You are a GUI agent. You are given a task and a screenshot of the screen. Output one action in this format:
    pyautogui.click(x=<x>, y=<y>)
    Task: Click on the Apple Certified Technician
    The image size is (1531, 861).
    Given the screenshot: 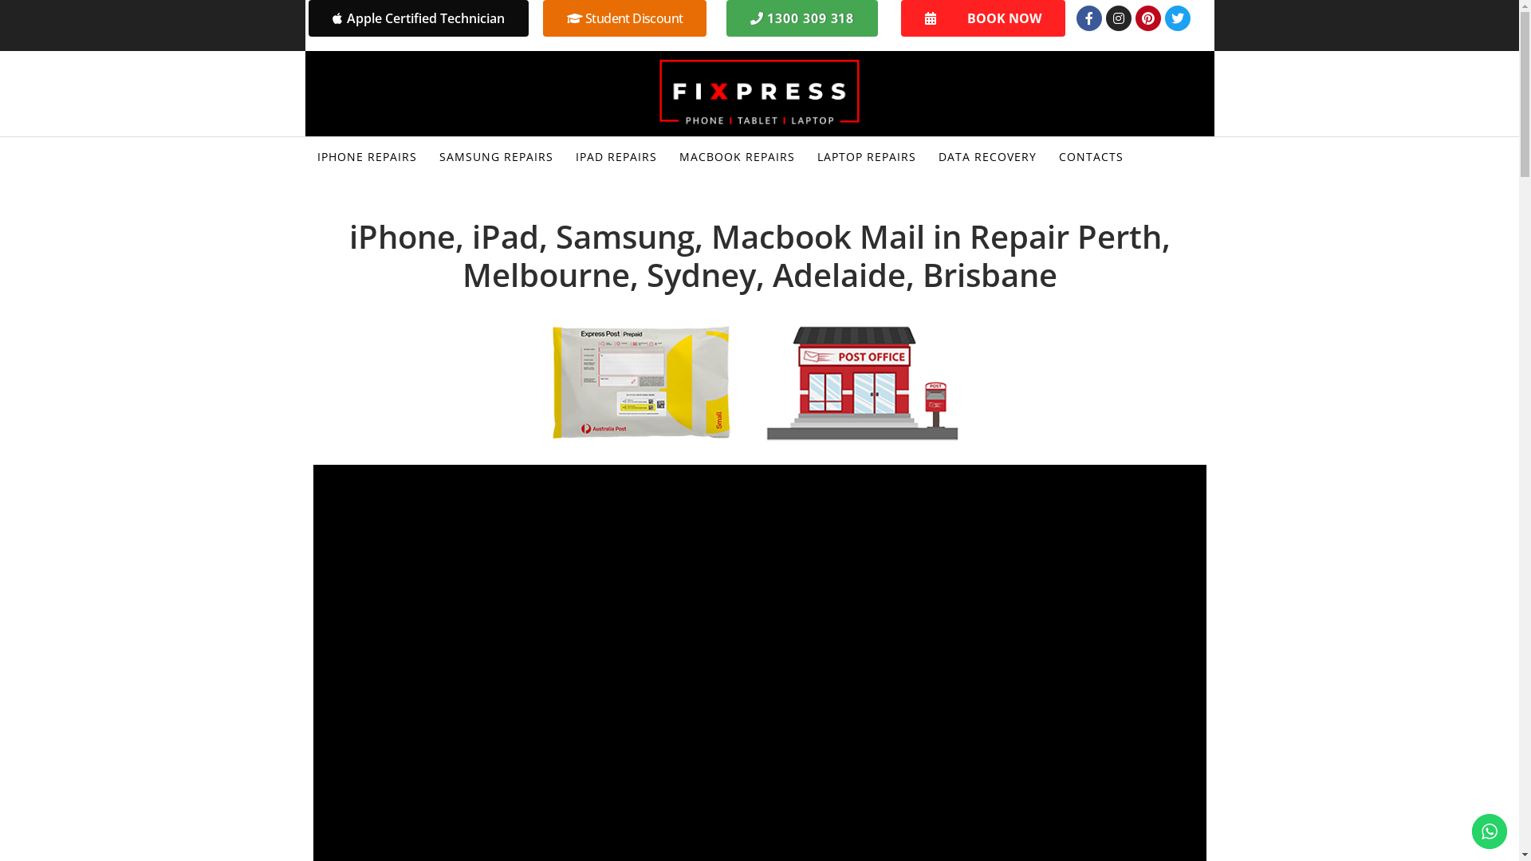 What is the action you would take?
    pyautogui.click(x=418, y=18)
    